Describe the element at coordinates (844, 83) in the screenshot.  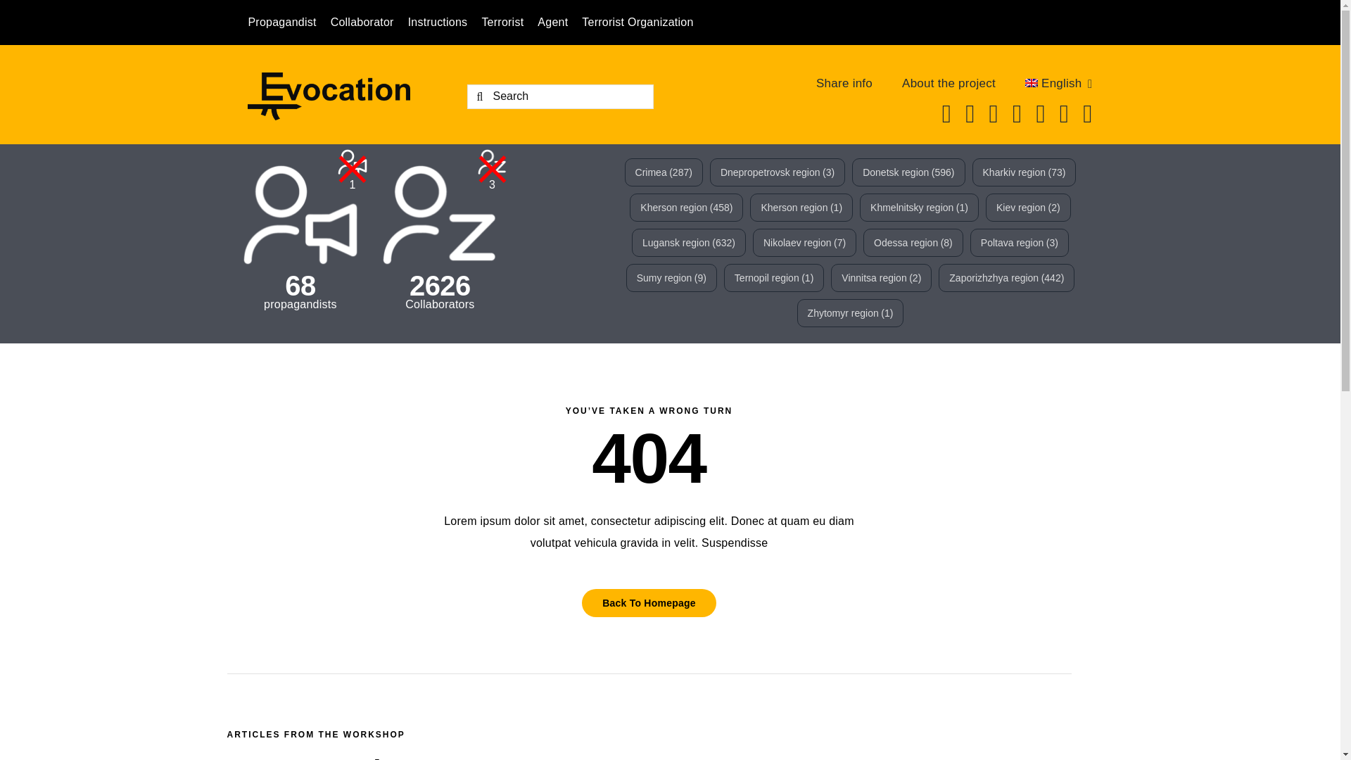
I see `Share info` at that location.